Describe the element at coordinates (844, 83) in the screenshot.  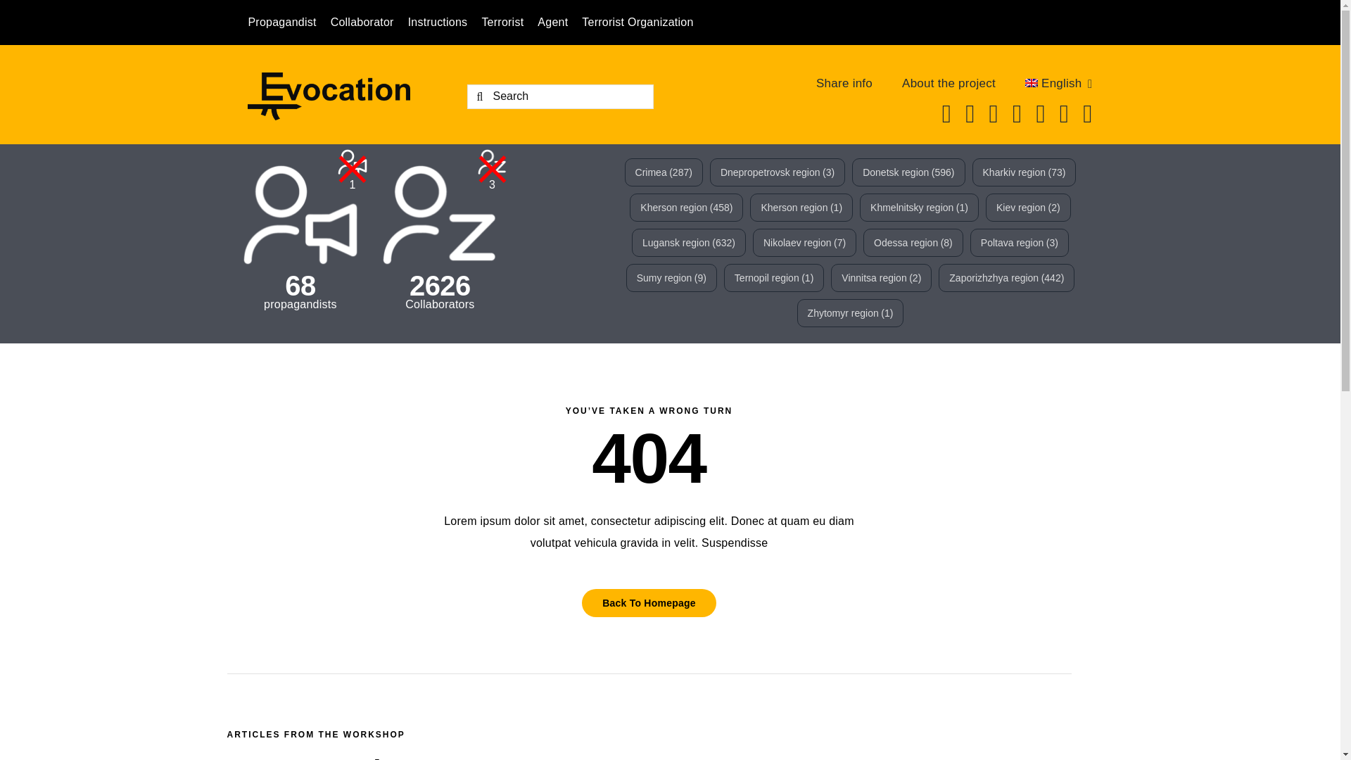
I see `Share info` at that location.